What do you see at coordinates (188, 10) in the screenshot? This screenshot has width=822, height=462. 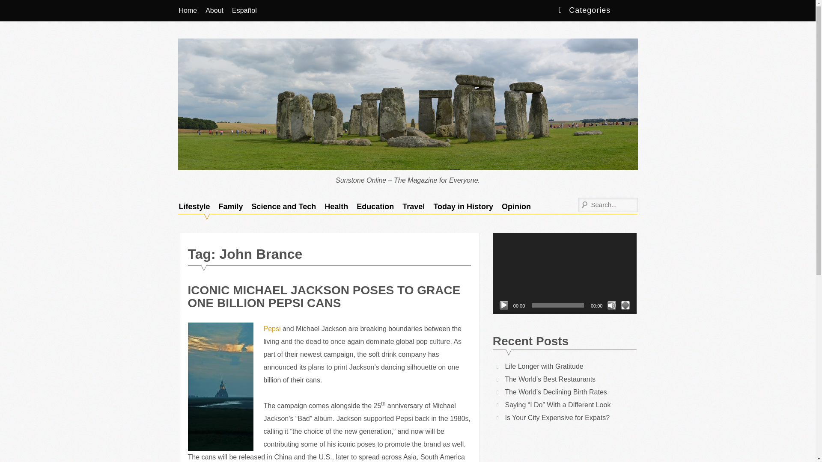 I see `Home` at bounding box center [188, 10].